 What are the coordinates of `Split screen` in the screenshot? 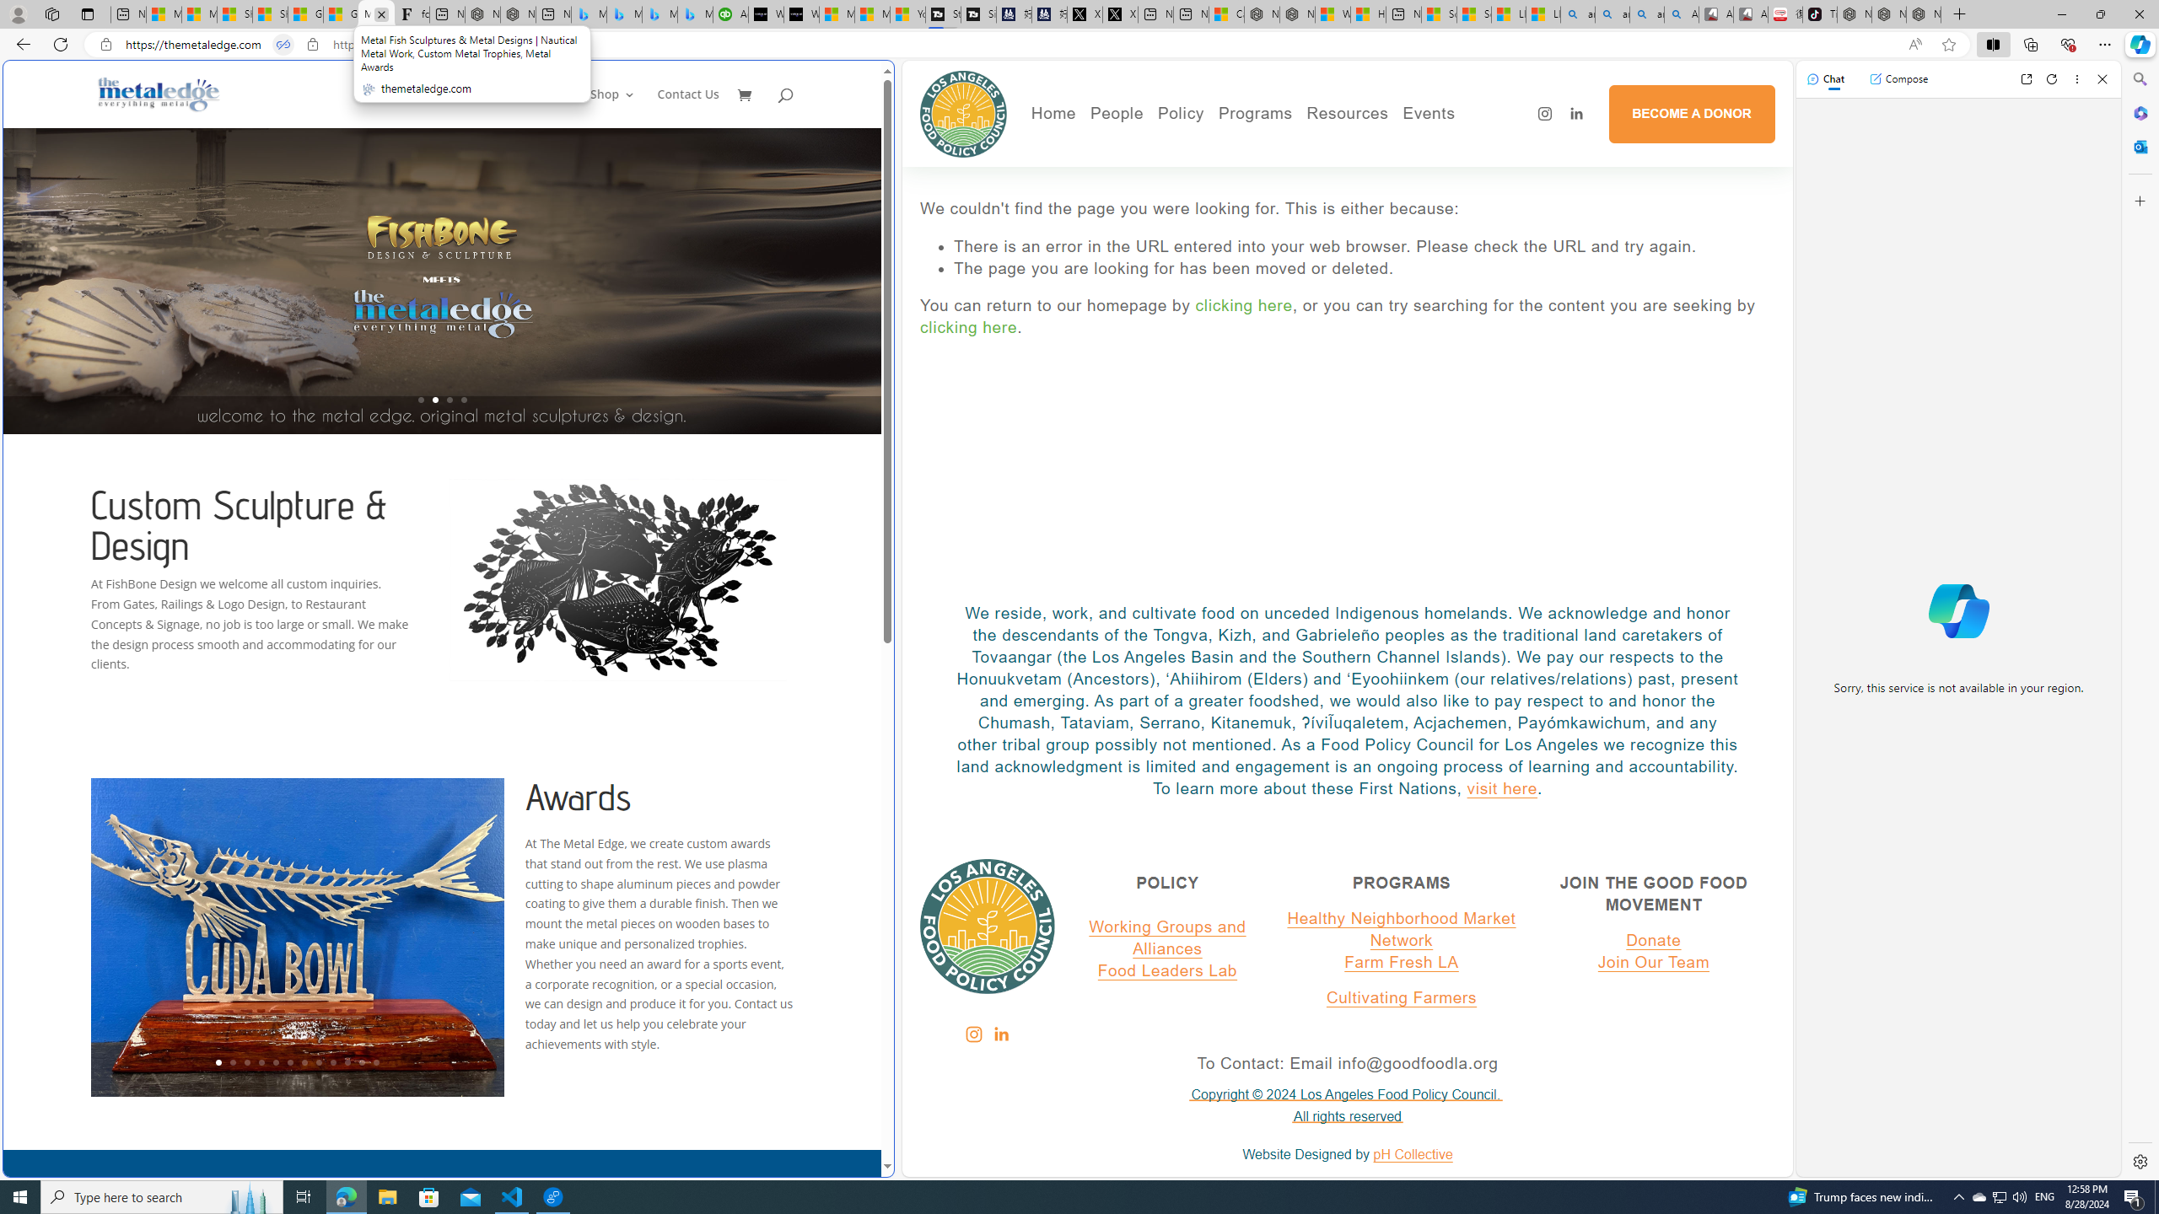 It's located at (1994, 44).